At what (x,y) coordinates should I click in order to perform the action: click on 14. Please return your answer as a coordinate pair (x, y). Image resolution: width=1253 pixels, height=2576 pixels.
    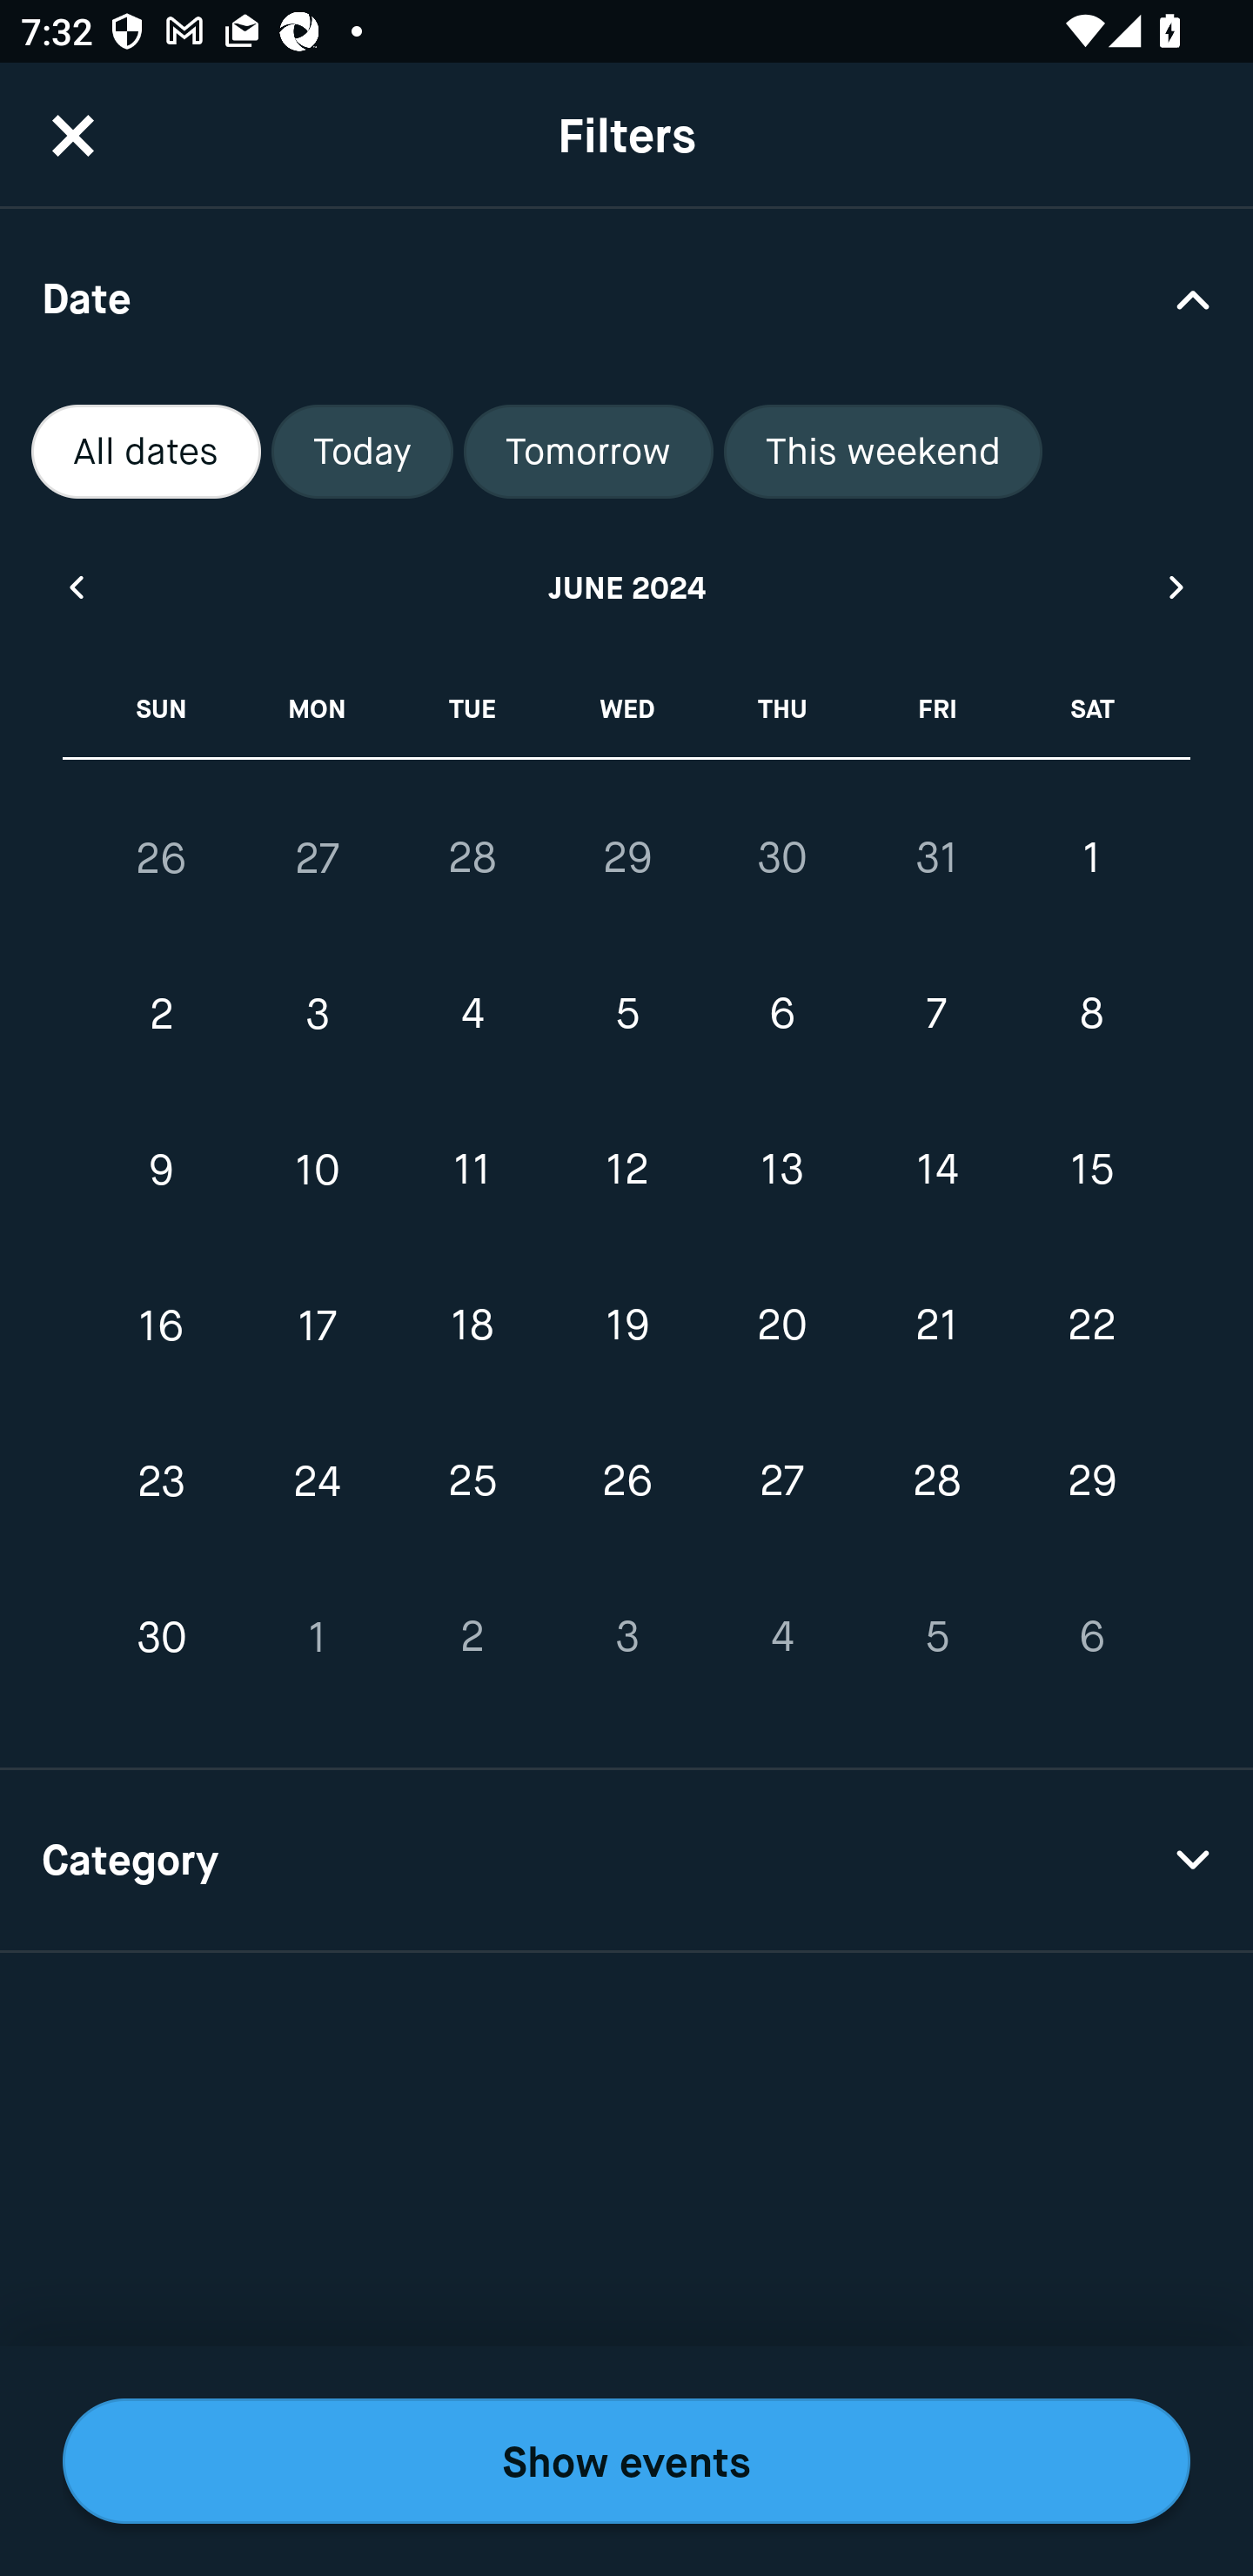
    Looking at the image, I should click on (936, 1170).